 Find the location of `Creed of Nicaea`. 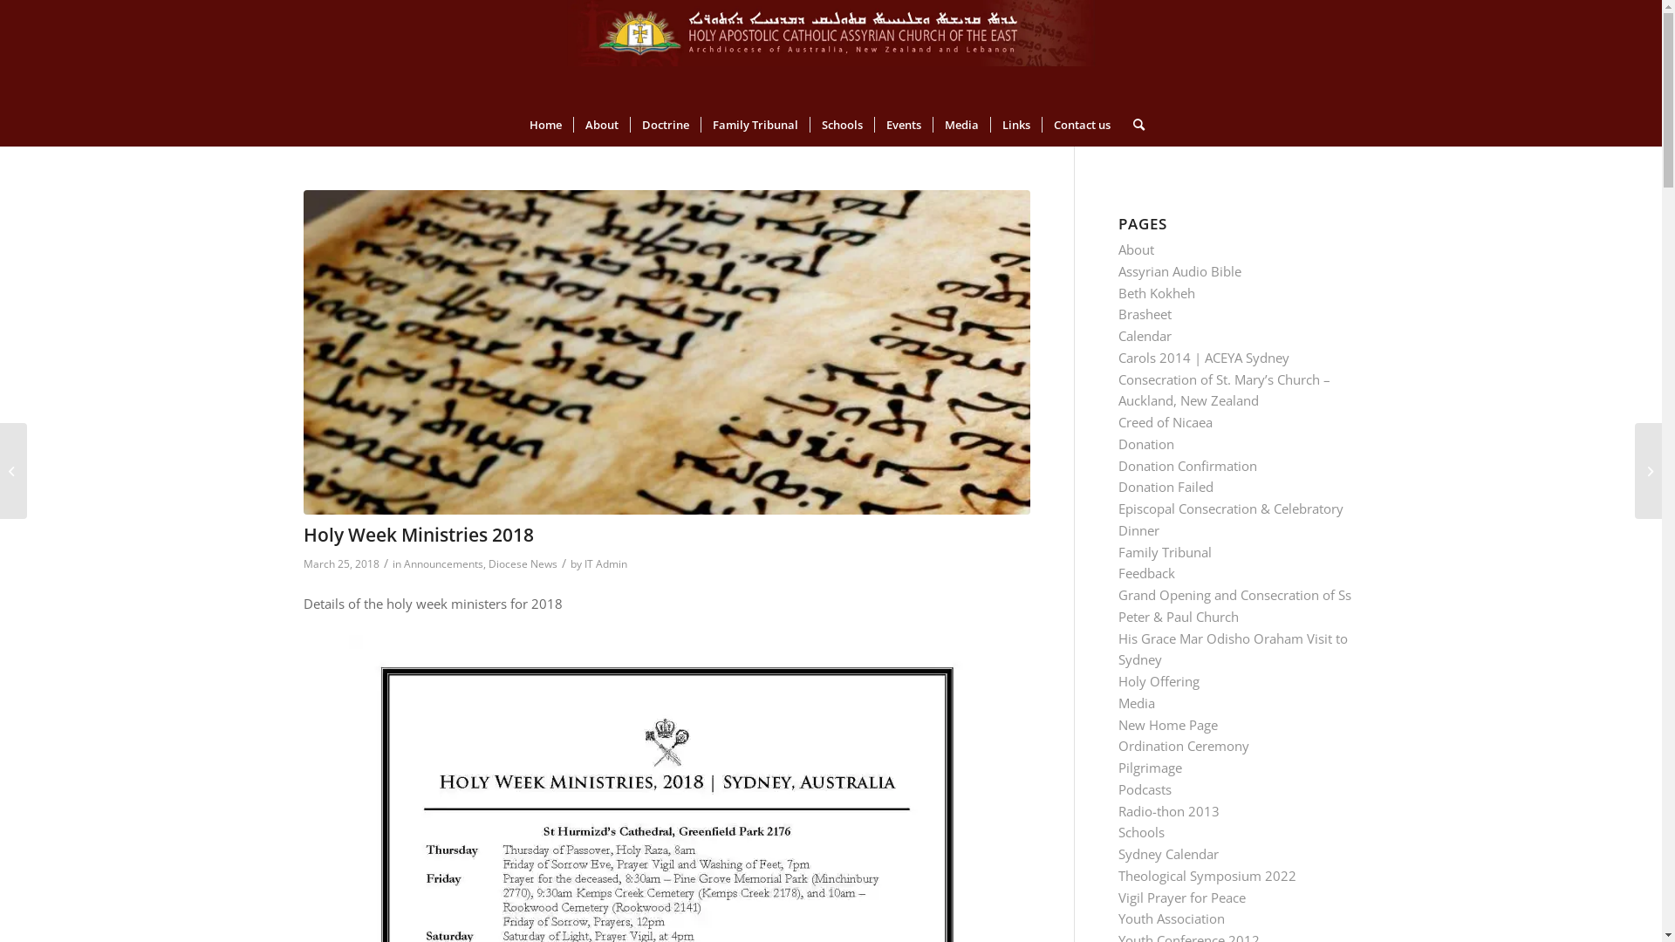

Creed of Nicaea is located at coordinates (1166, 422).